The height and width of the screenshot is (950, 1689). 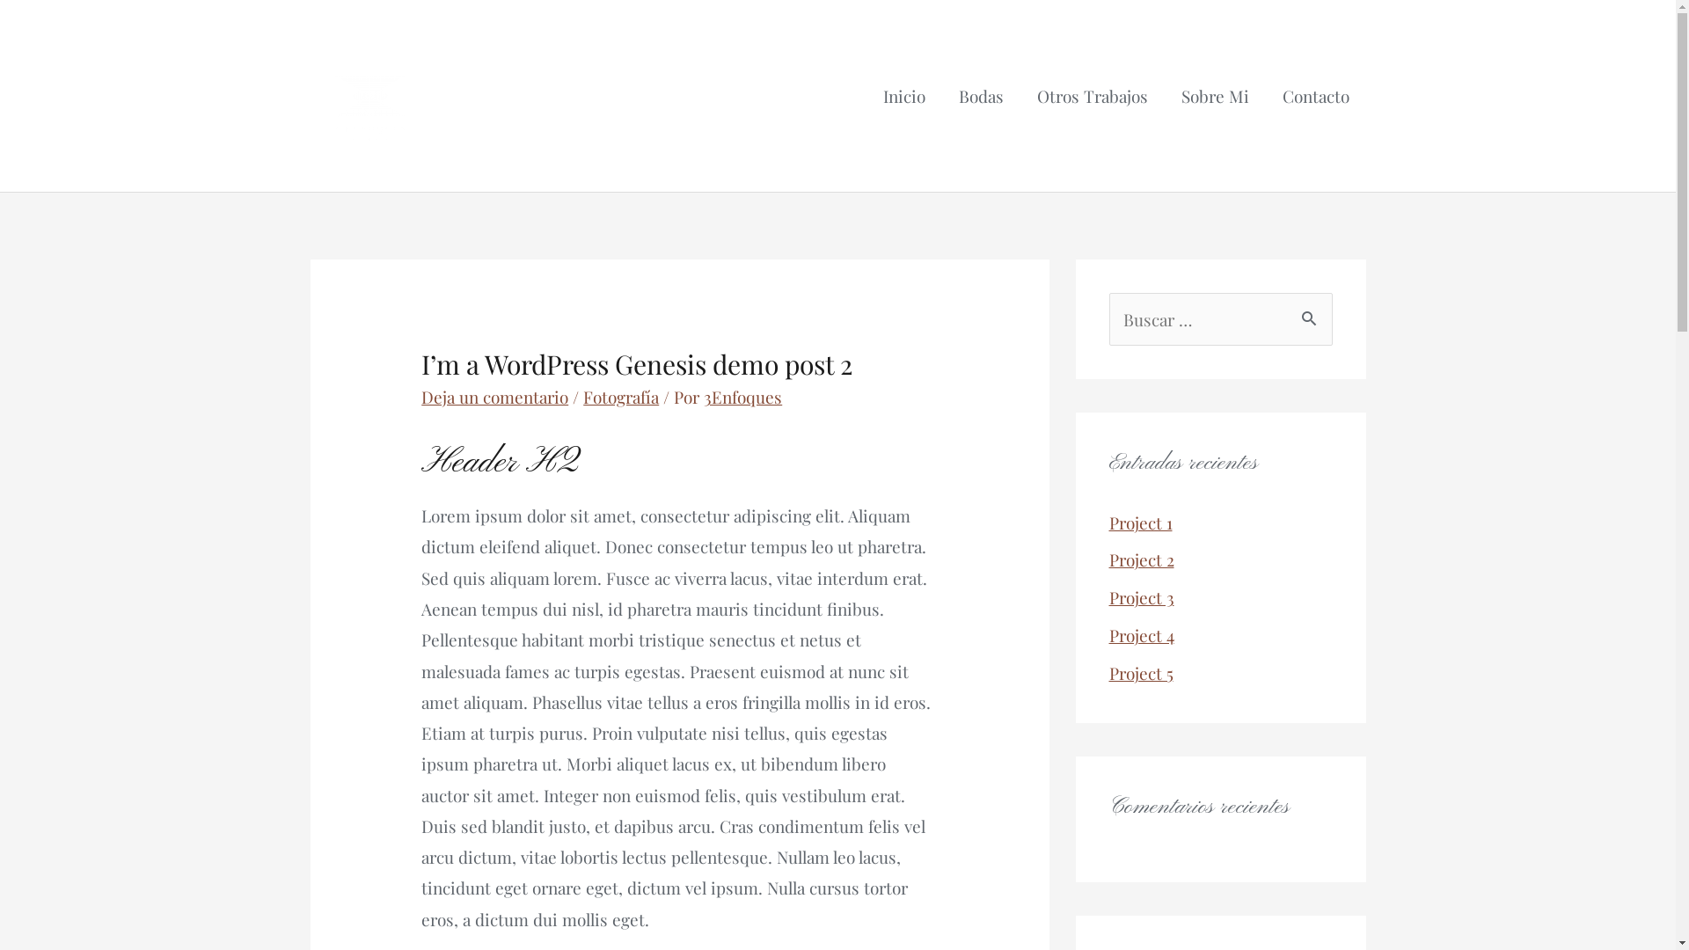 I want to click on Deja un comentario, so click(x=494, y=397).